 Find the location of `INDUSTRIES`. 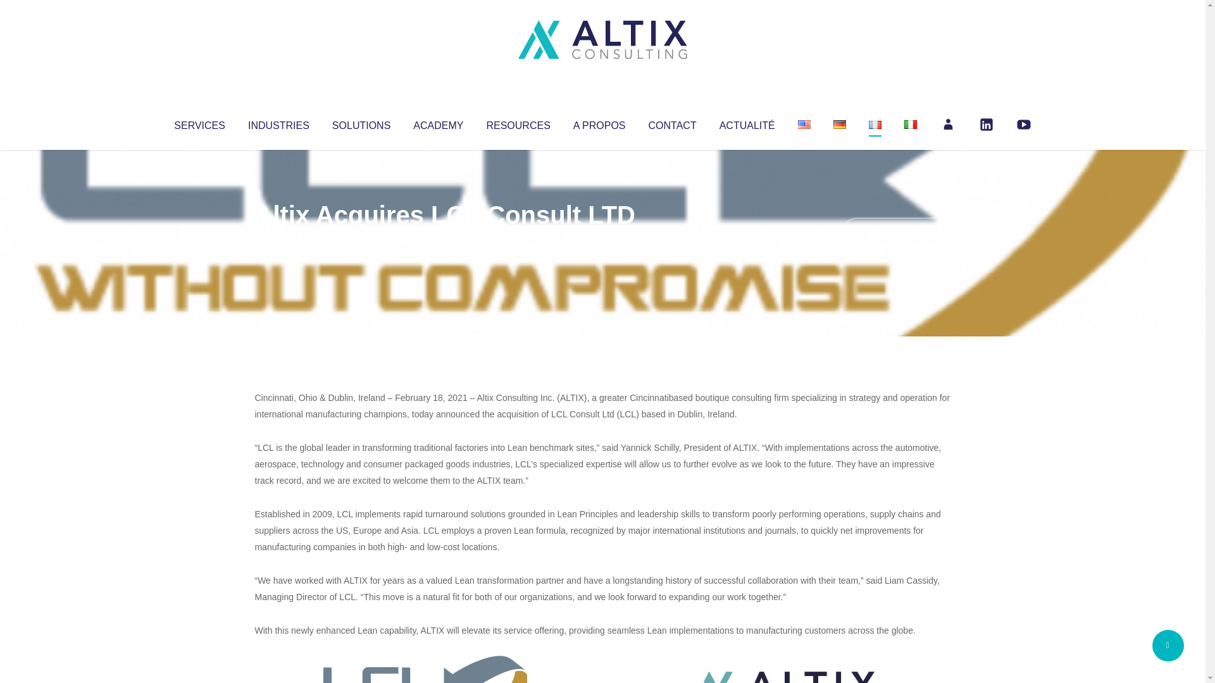

INDUSTRIES is located at coordinates (278, 123).